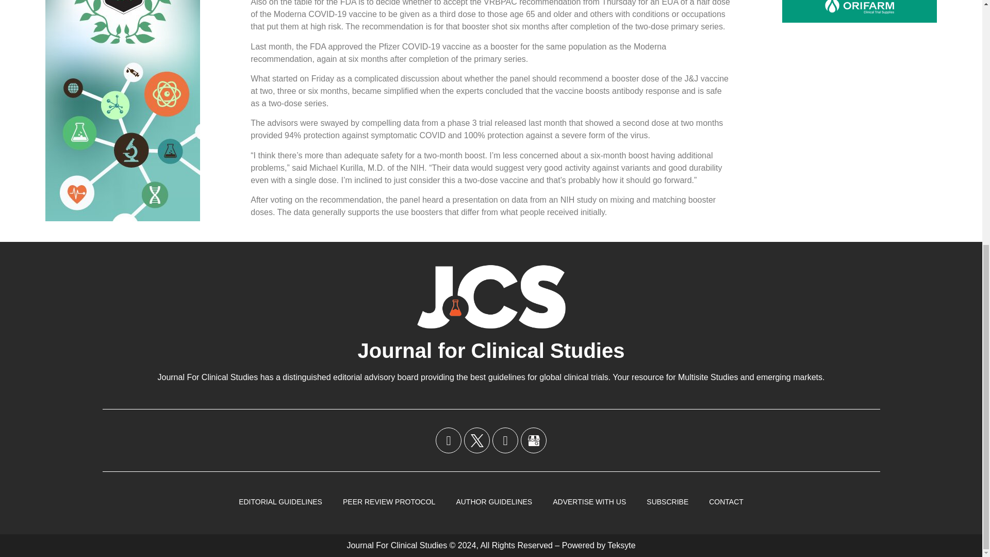 Image resolution: width=990 pixels, height=557 pixels. Describe the element at coordinates (621, 545) in the screenshot. I see `Web design services` at that location.